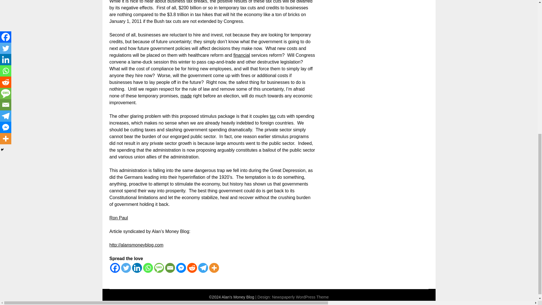 Image resolution: width=542 pixels, height=305 pixels. I want to click on Twitter, so click(126, 268).